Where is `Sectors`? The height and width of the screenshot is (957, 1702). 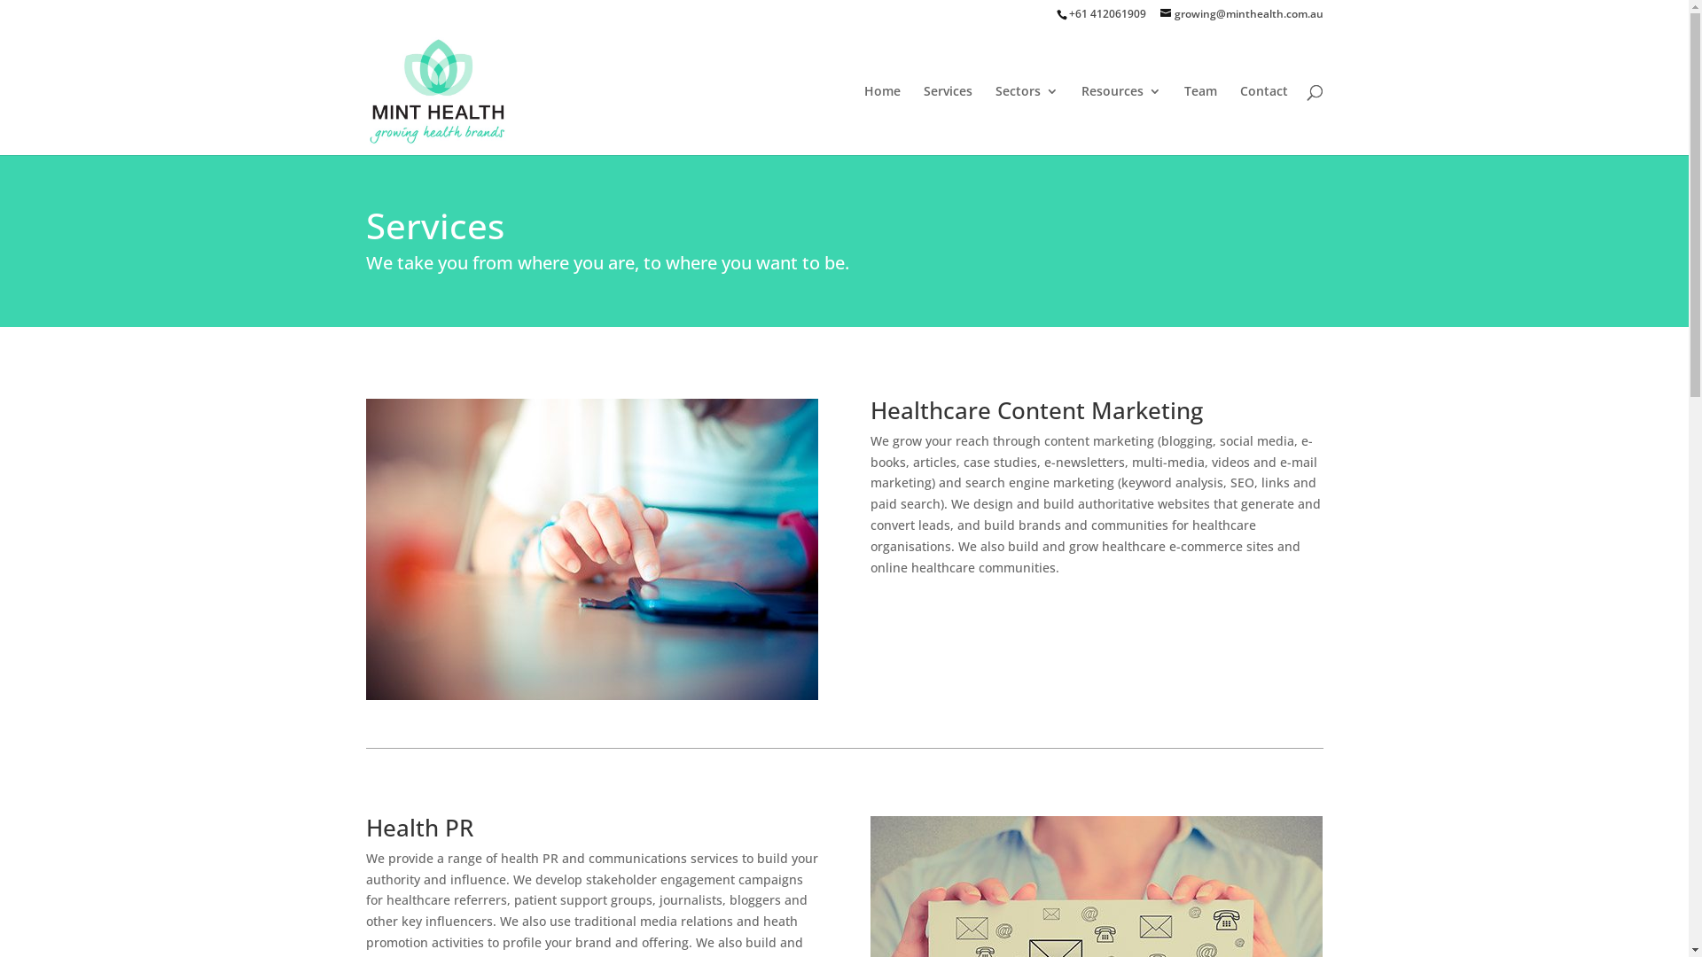
Sectors is located at coordinates (1027, 121).